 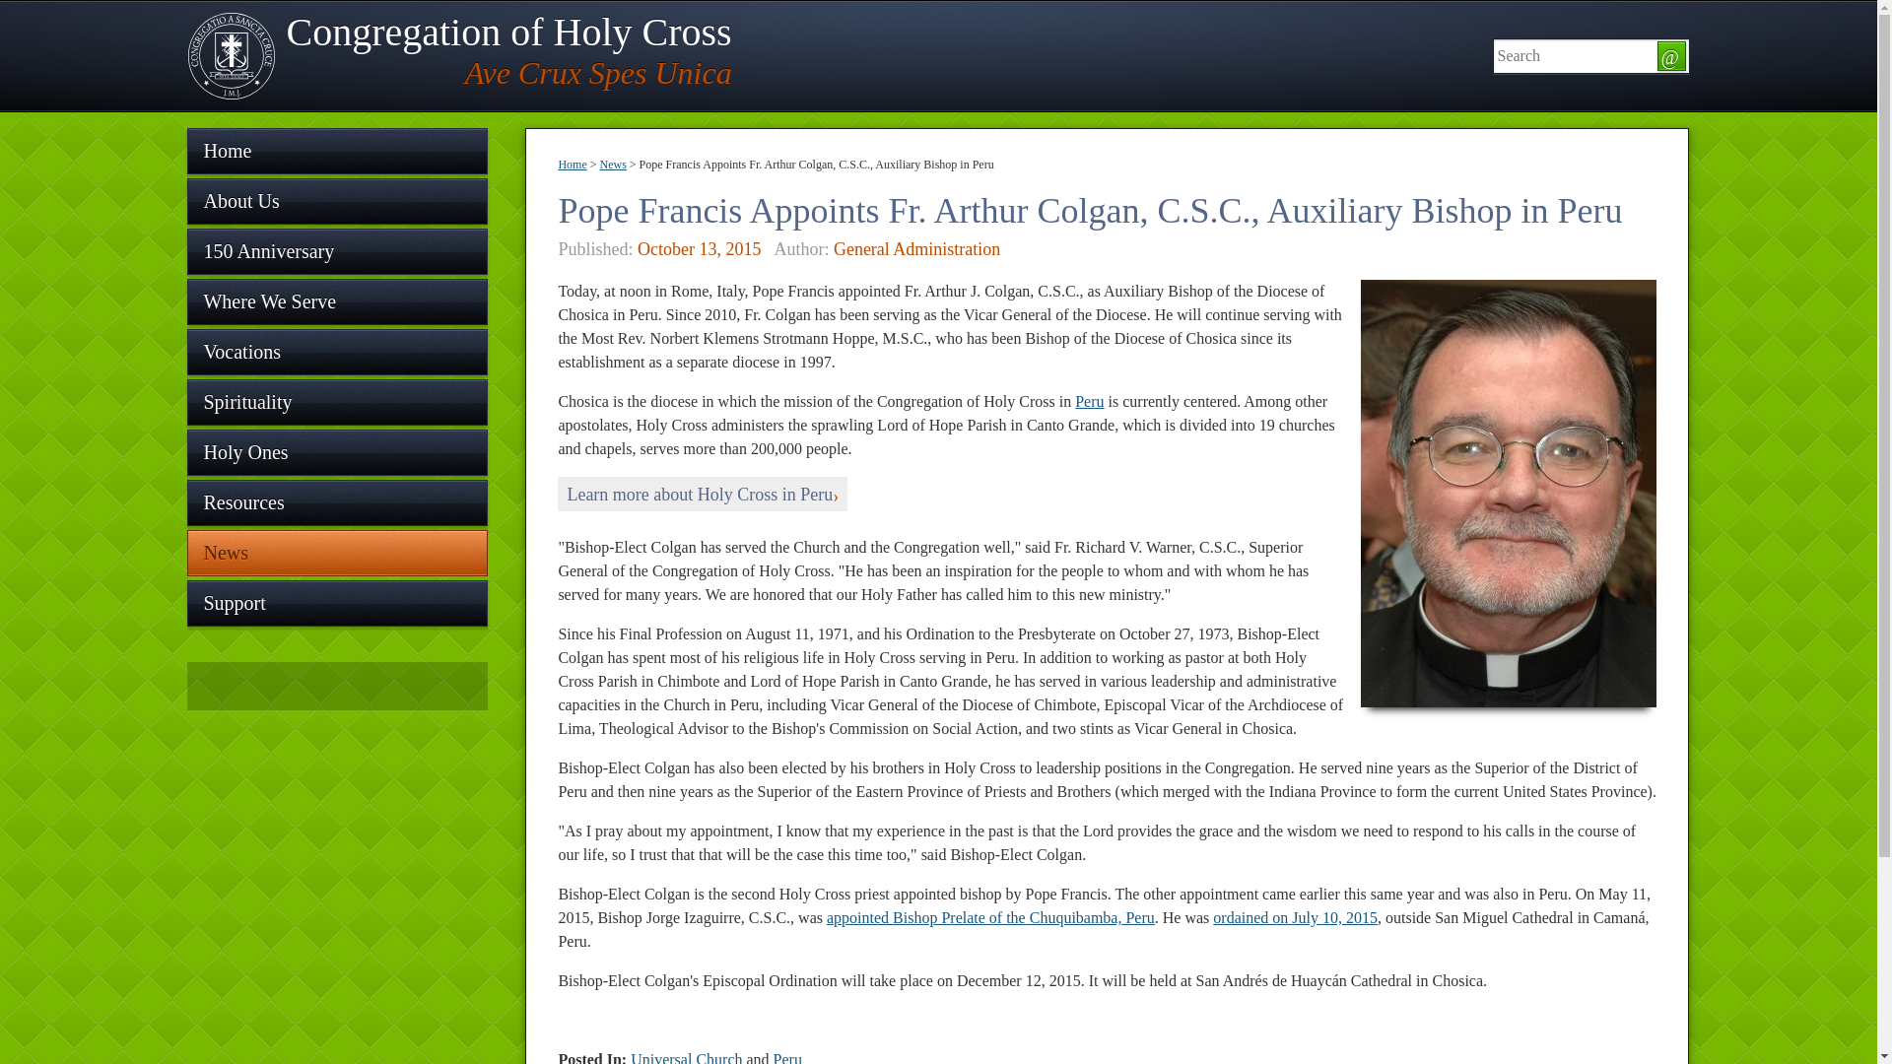 What do you see at coordinates (221, 685) in the screenshot?
I see `YouTube` at bounding box center [221, 685].